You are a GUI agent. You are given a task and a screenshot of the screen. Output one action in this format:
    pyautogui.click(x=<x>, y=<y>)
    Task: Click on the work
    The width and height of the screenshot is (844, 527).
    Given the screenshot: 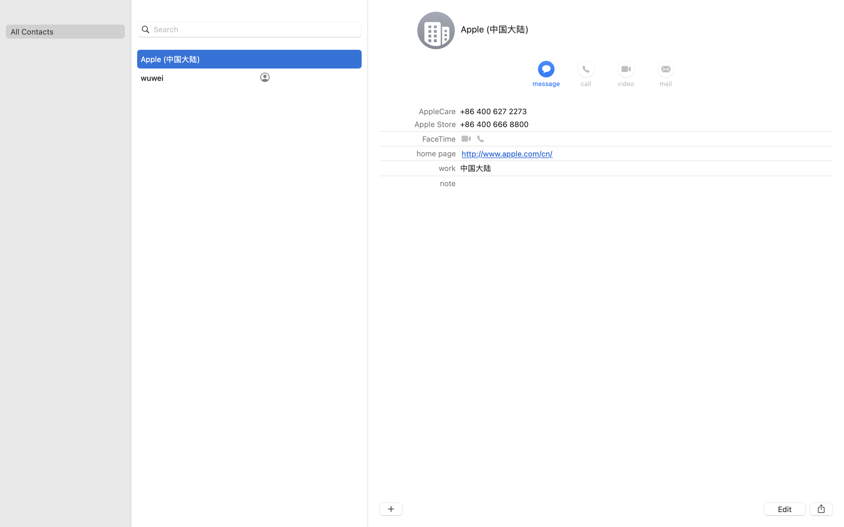 What is the action you would take?
    pyautogui.click(x=447, y=168)
    